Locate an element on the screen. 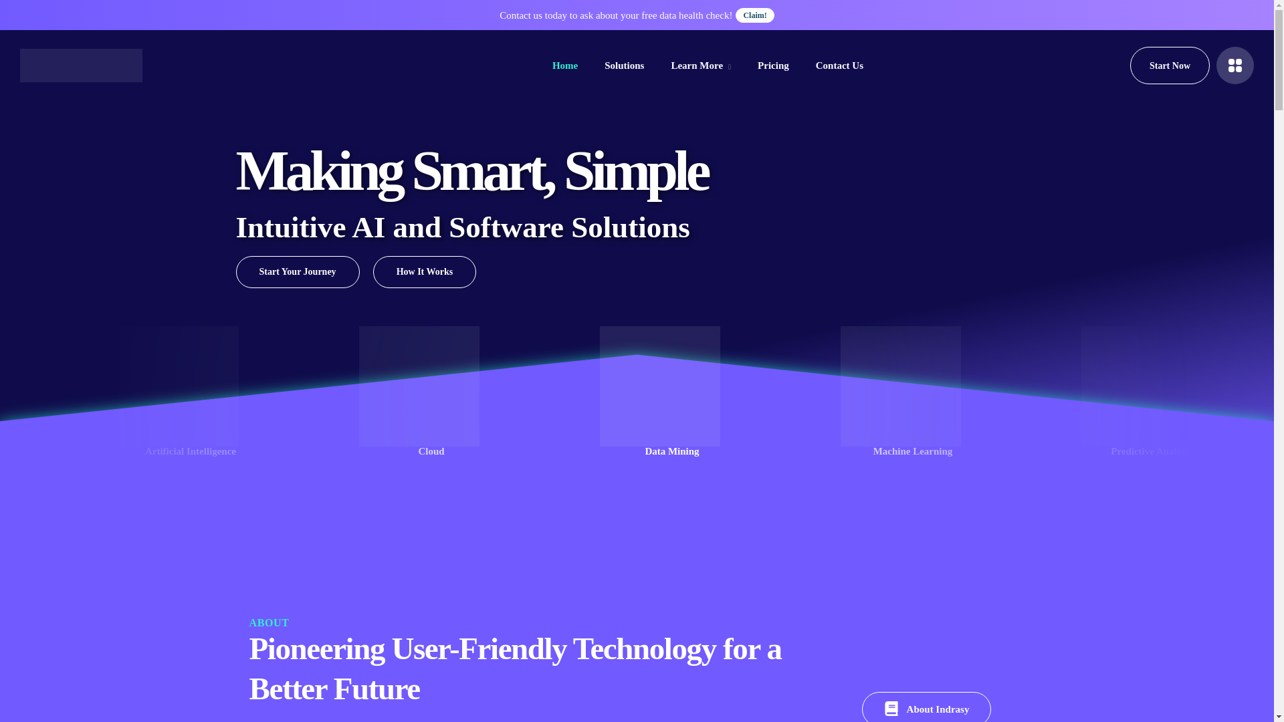 This screenshot has width=1284, height=722. Pricing is located at coordinates (773, 66).